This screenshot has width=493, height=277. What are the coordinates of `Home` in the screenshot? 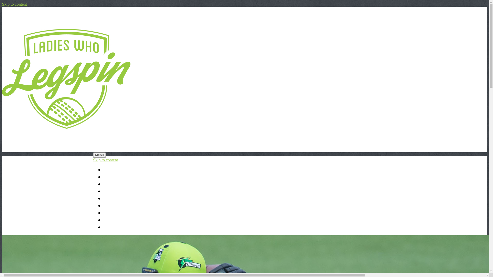 It's located at (110, 170).